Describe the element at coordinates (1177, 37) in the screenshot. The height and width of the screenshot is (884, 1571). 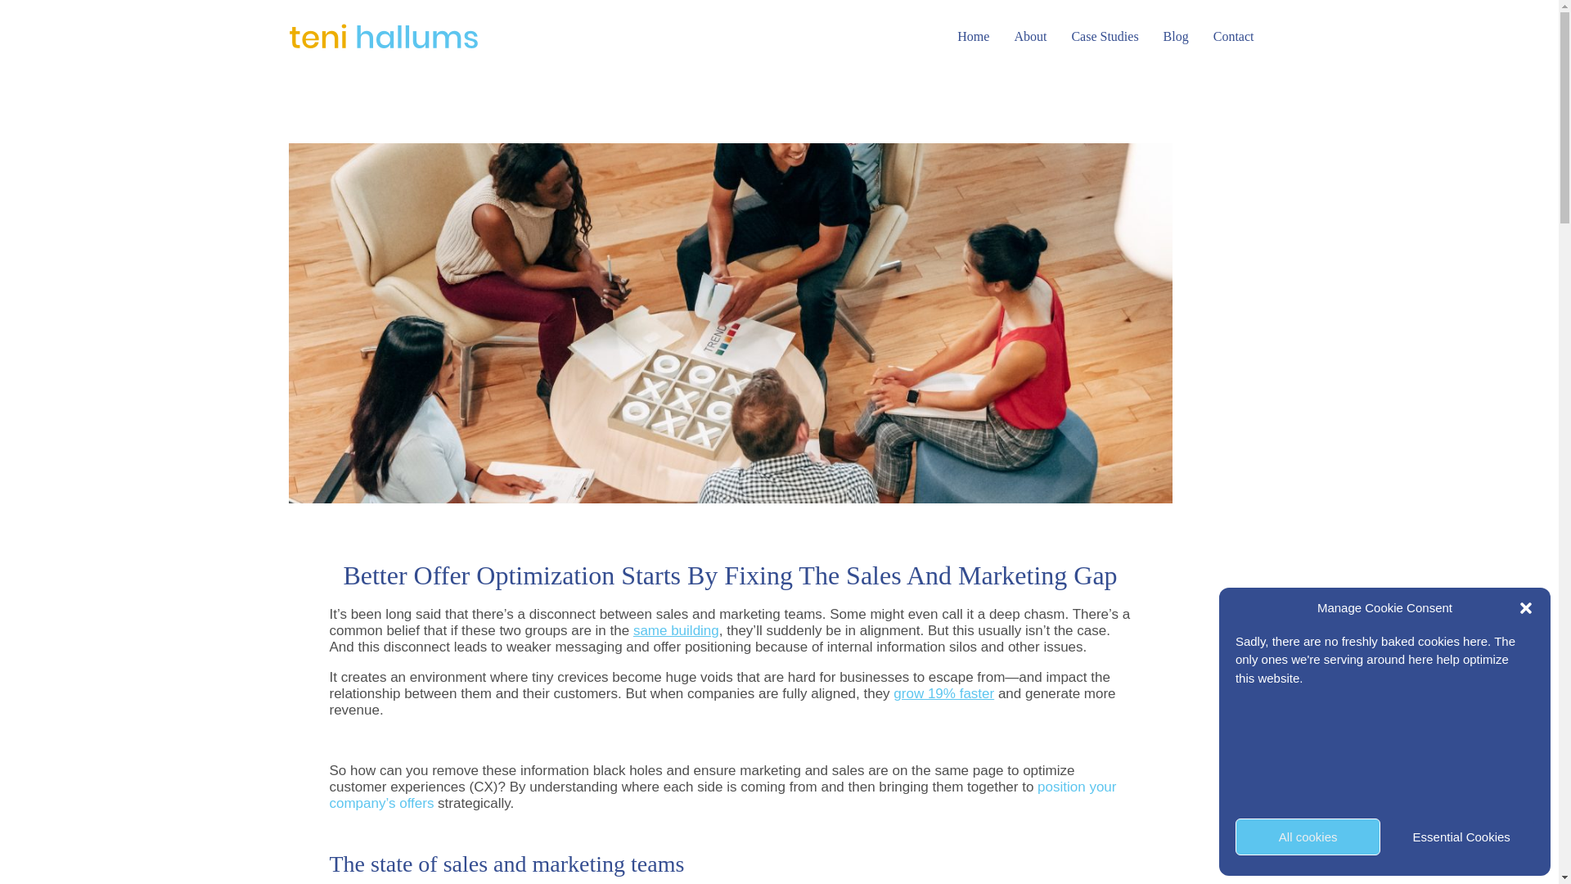
I see `Blog` at that location.